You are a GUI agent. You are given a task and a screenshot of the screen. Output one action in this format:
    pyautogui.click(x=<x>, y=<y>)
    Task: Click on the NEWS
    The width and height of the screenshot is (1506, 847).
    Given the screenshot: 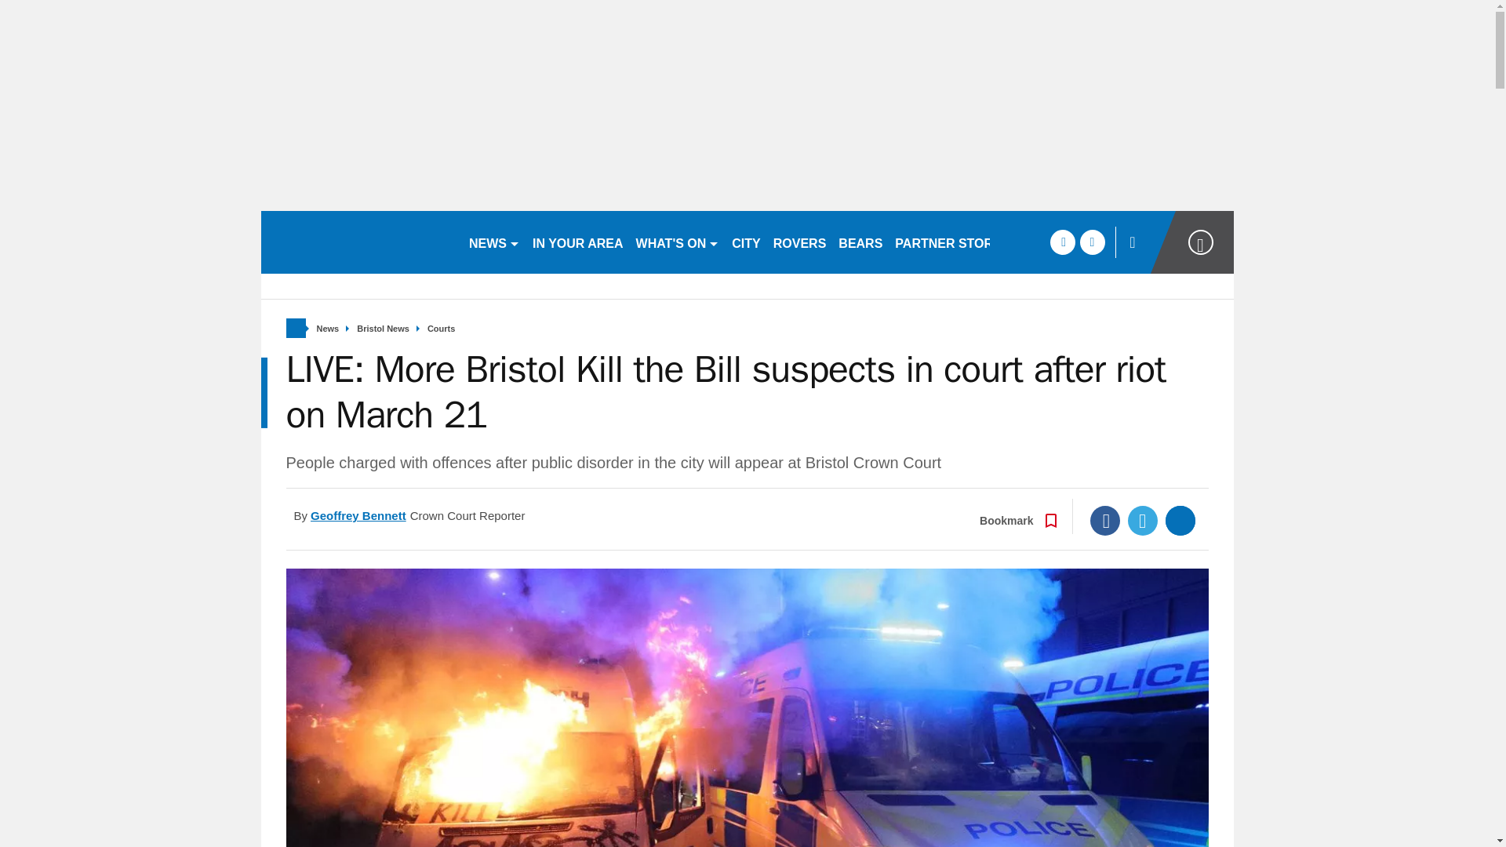 What is the action you would take?
    pyautogui.click(x=494, y=242)
    